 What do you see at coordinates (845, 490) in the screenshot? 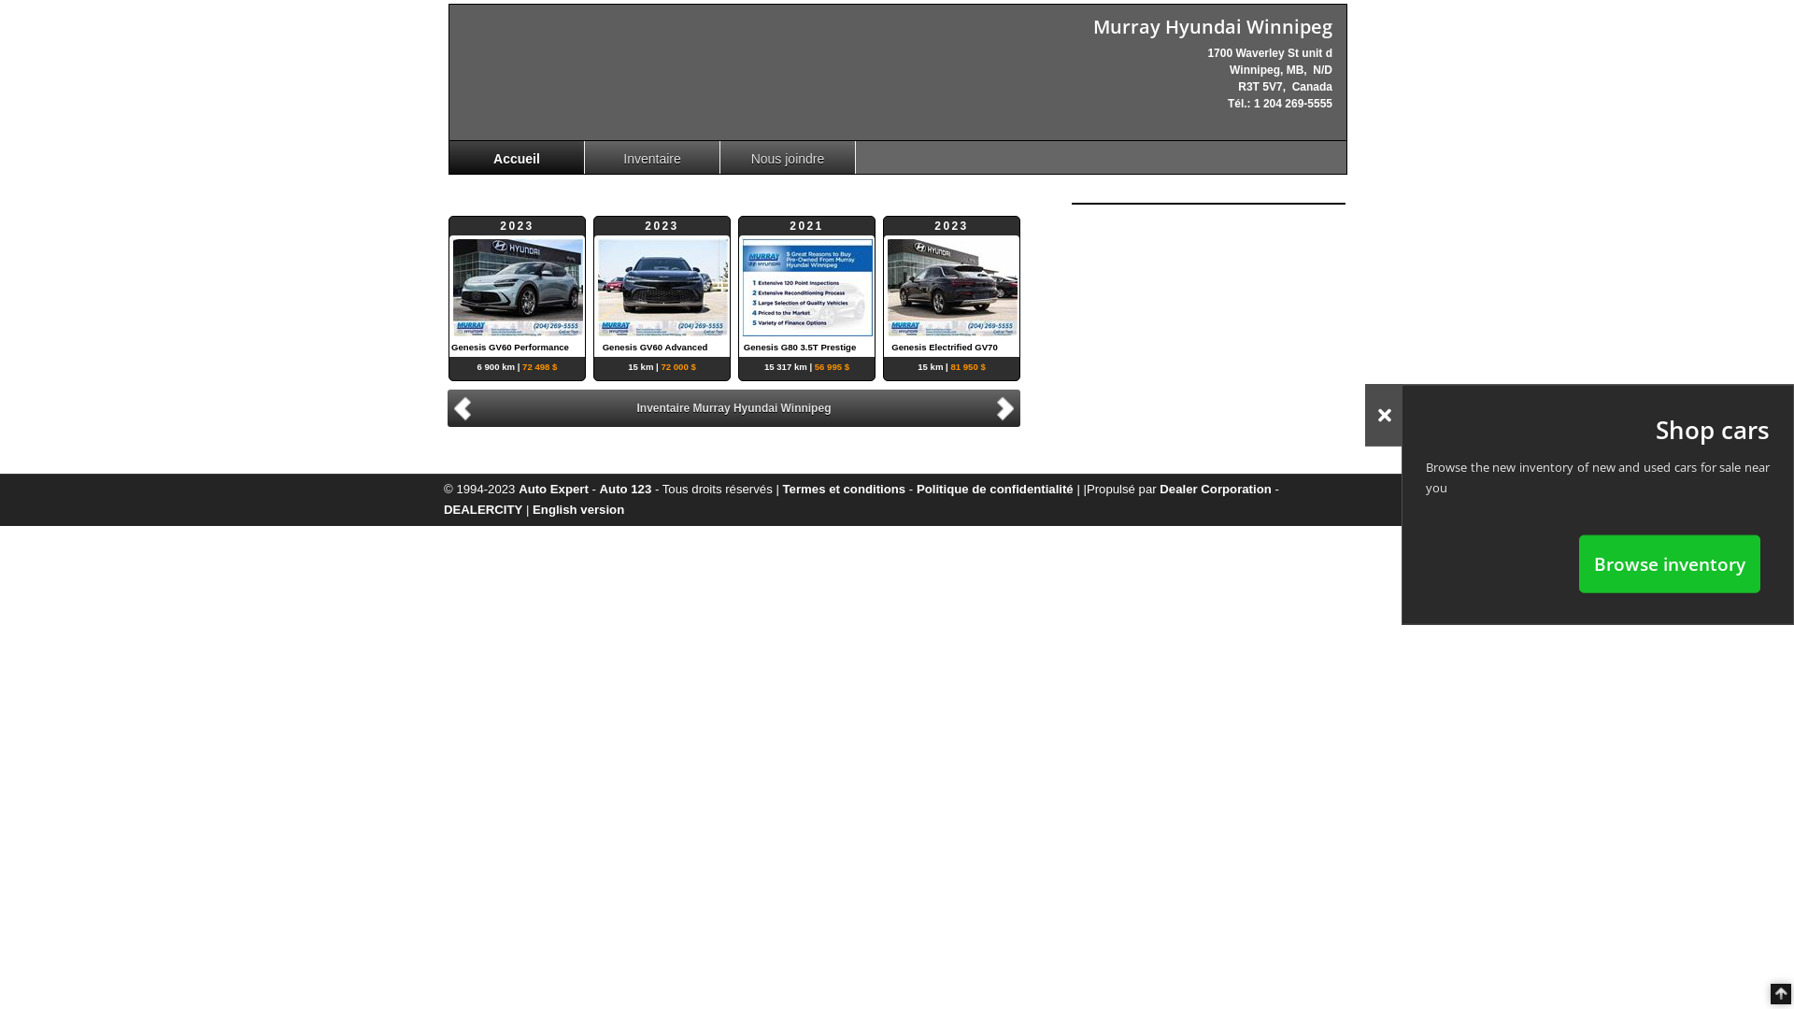
I see `Termes et conditions` at bounding box center [845, 490].